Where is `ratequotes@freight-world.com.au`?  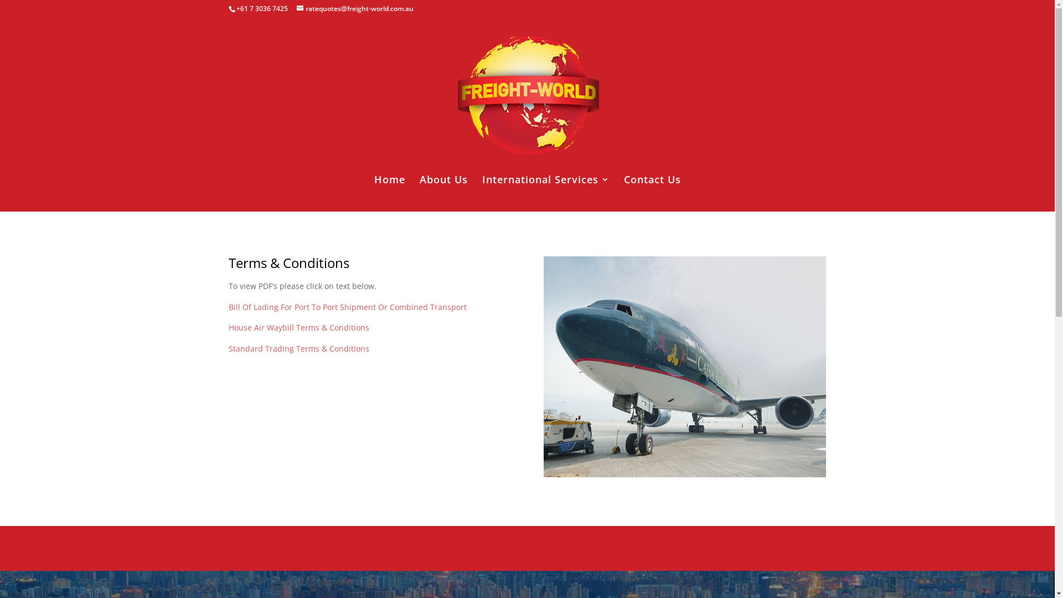 ratequotes@freight-world.com.au is located at coordinates (355, 9).